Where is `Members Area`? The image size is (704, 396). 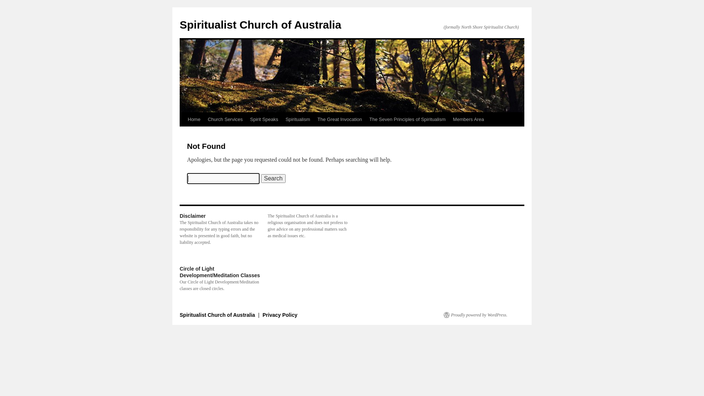
Members Area is located at coordinates (469, 120).